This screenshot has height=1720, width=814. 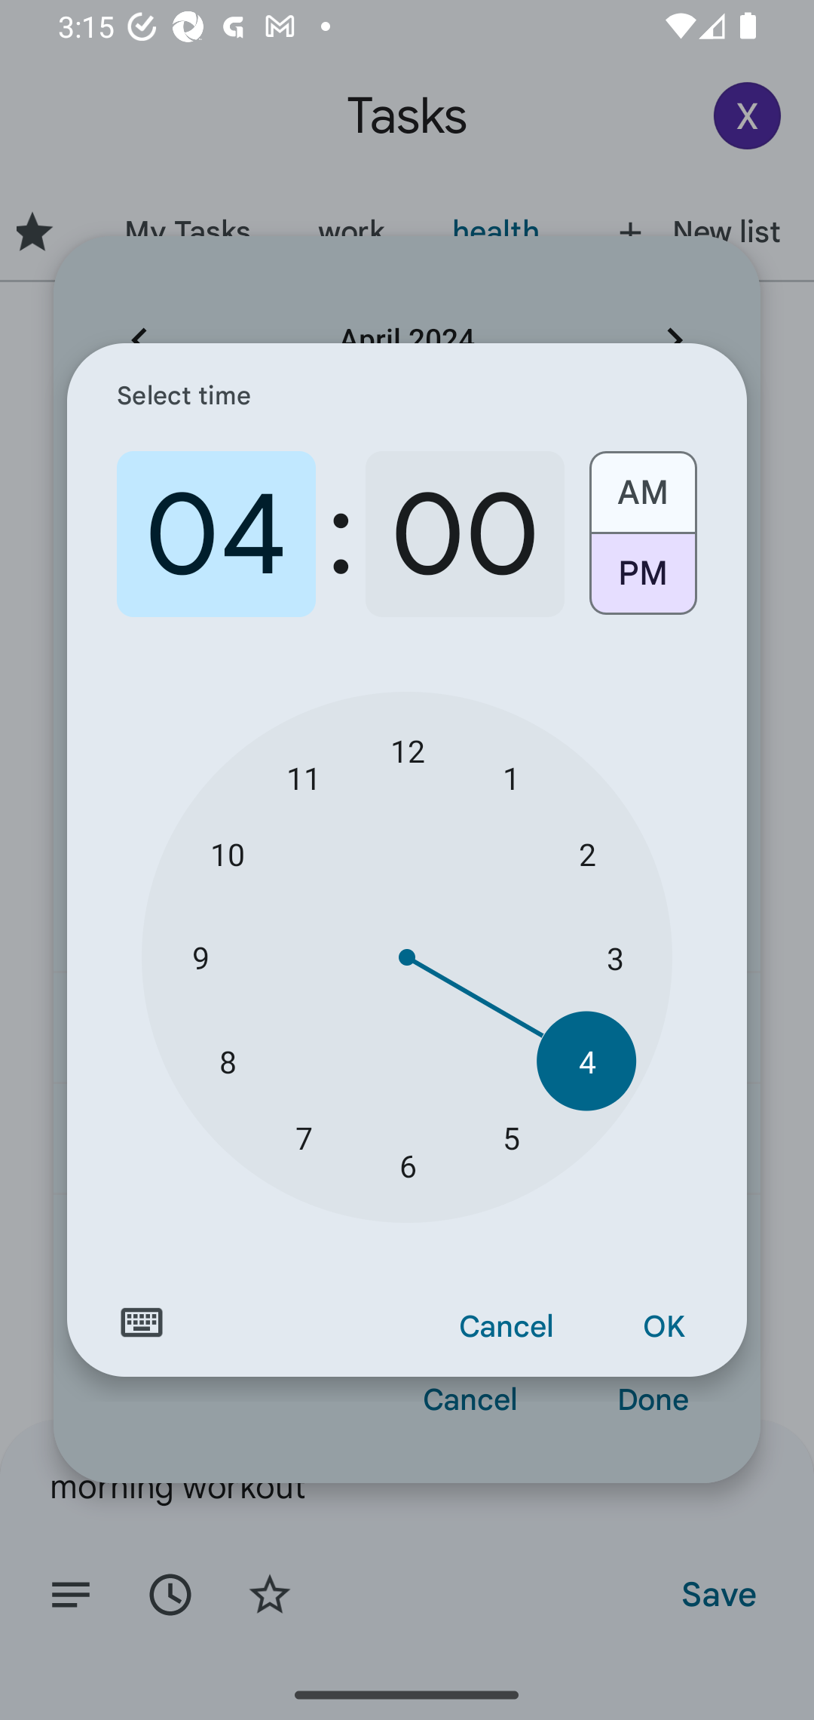 I want to click on 3 3 o'clock, so click(x=615, y=958).